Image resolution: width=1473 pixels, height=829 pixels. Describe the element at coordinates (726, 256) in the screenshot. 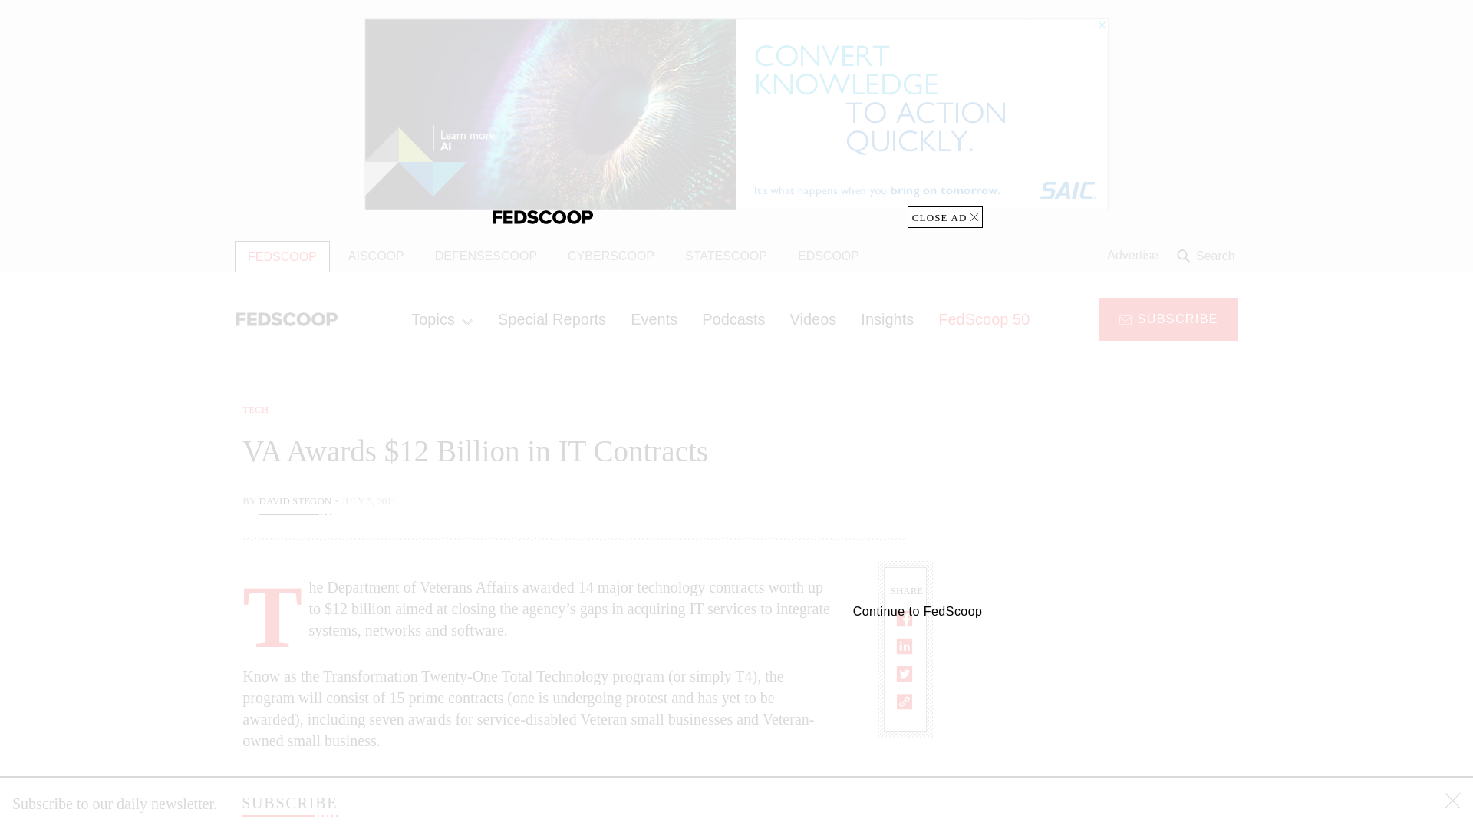

I see `STATESCOOP` at that location.